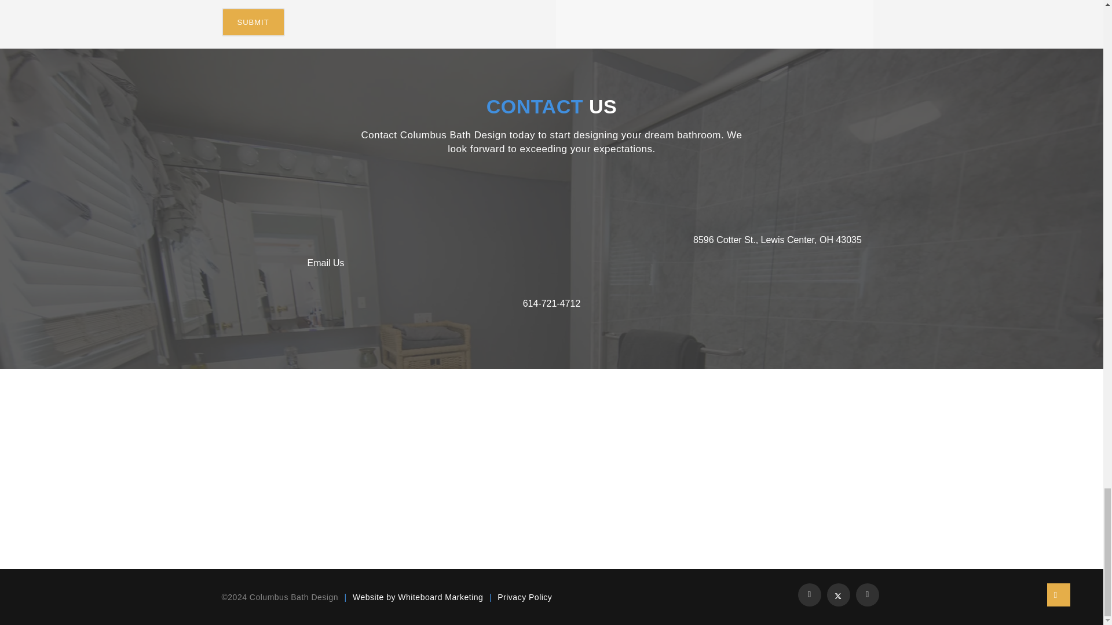 The image size is (1112, 625). I want to click on SUBMIT, so click(253, 22).